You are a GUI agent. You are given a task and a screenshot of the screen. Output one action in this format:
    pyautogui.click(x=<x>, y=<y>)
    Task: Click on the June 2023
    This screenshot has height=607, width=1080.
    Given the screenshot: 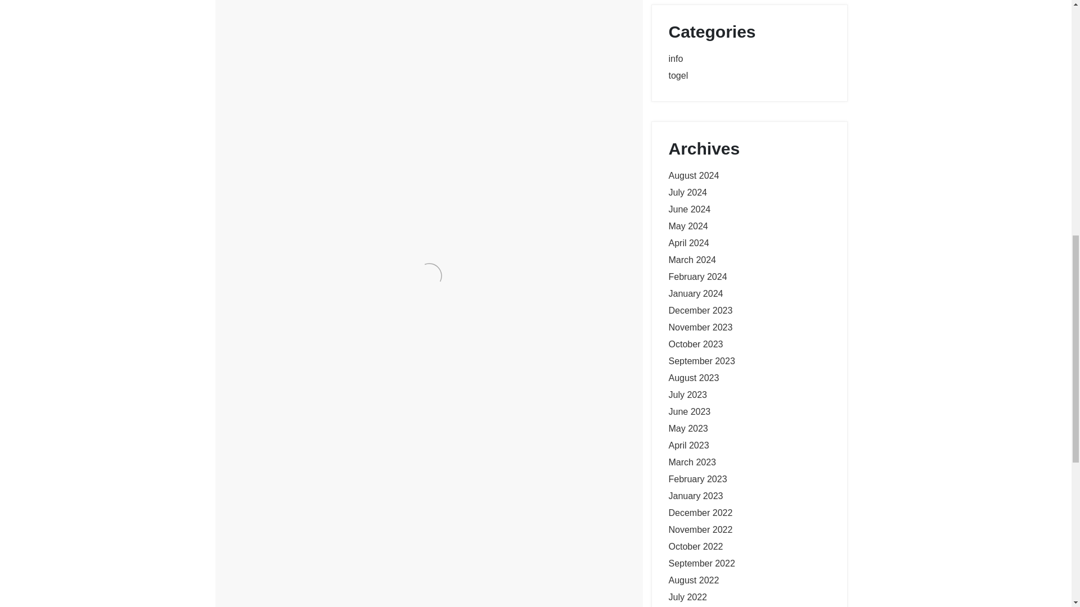 What is the action you would take?
    pyautogui.click(x=690, y=411)
    